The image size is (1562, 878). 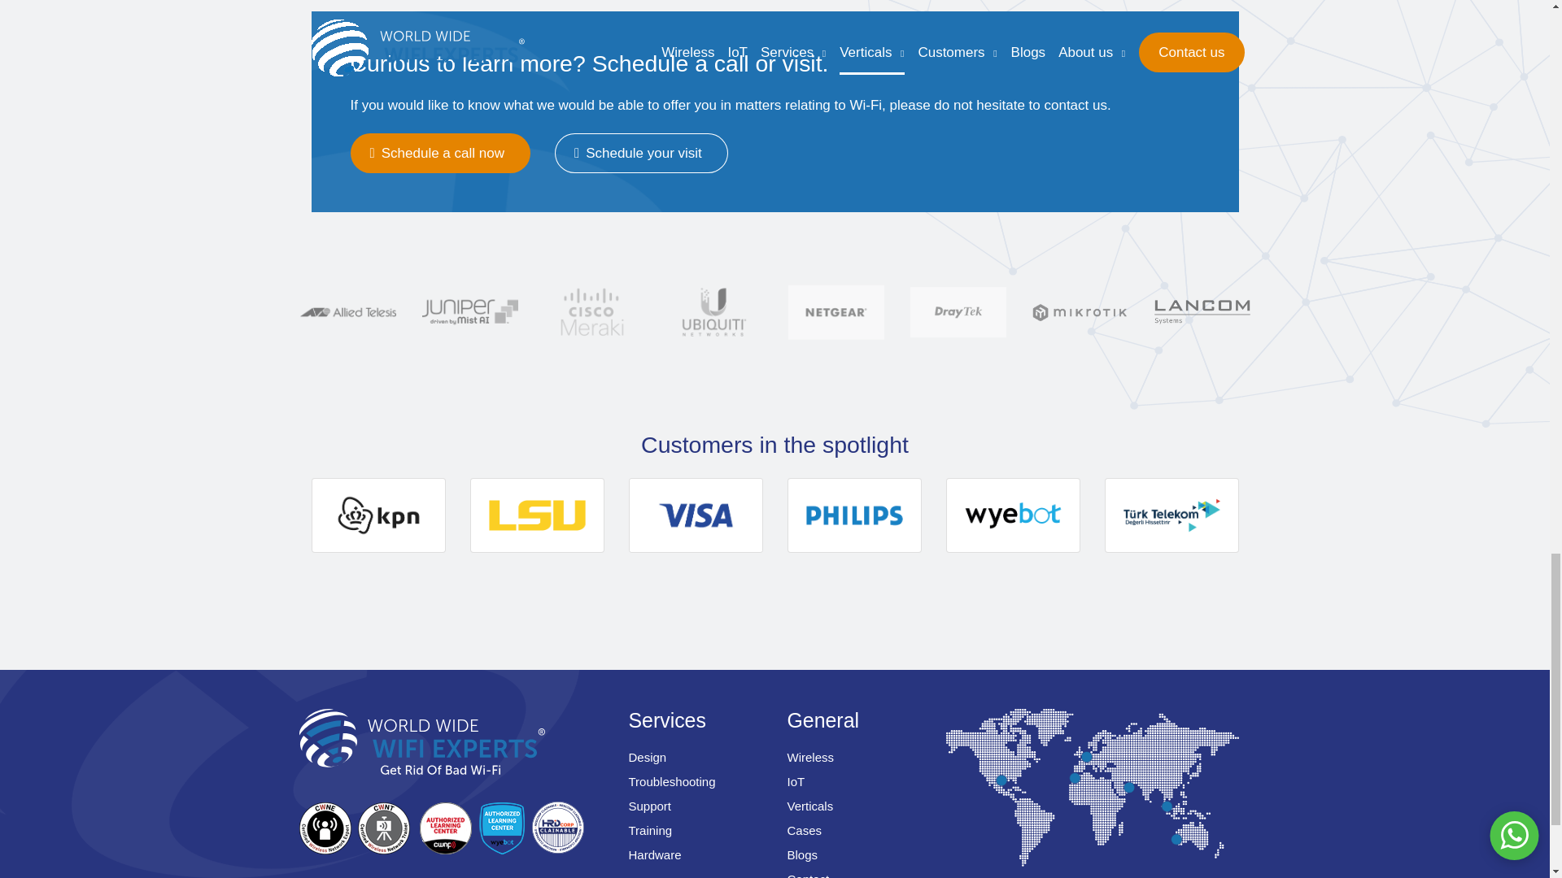 What do you see at coordinates (469, 312) in the screenshot?
I see `mist-logo image` at bounding box center [469, 312].